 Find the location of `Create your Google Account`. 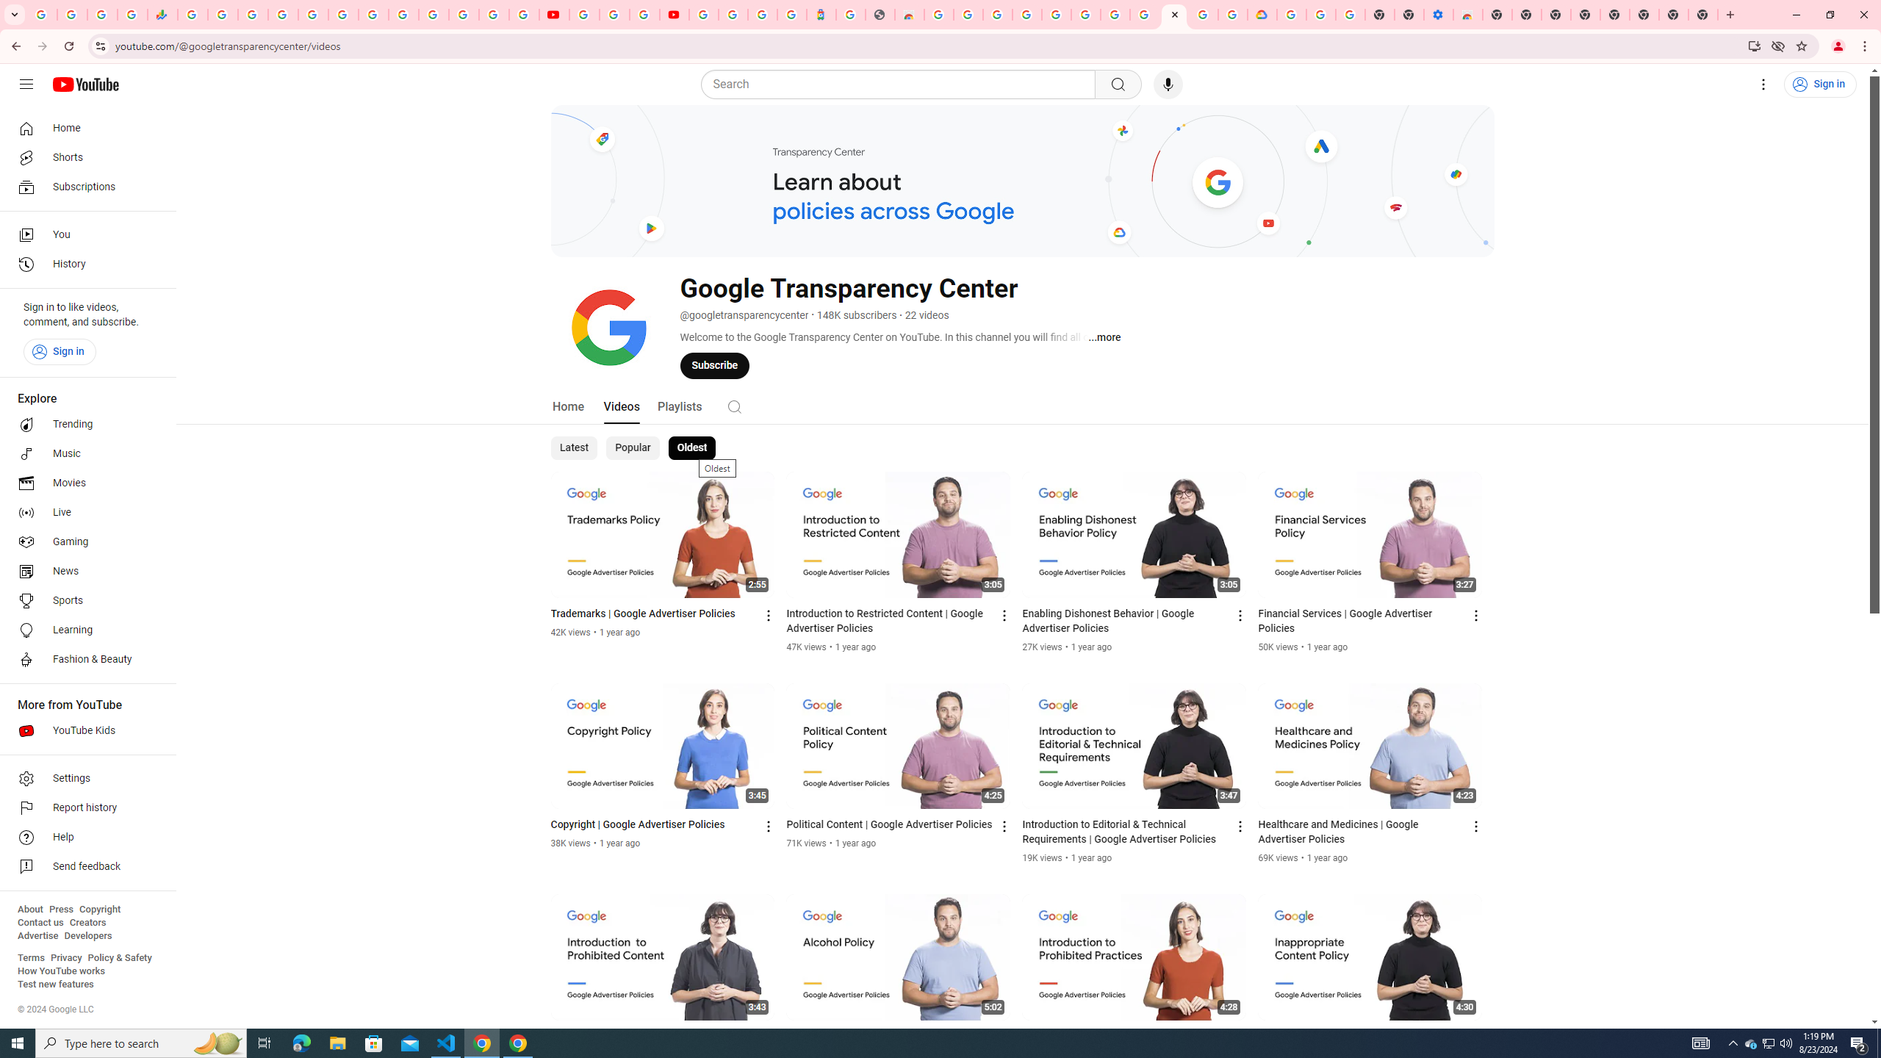

Create your Google Account is located at coordinates (968, 15).